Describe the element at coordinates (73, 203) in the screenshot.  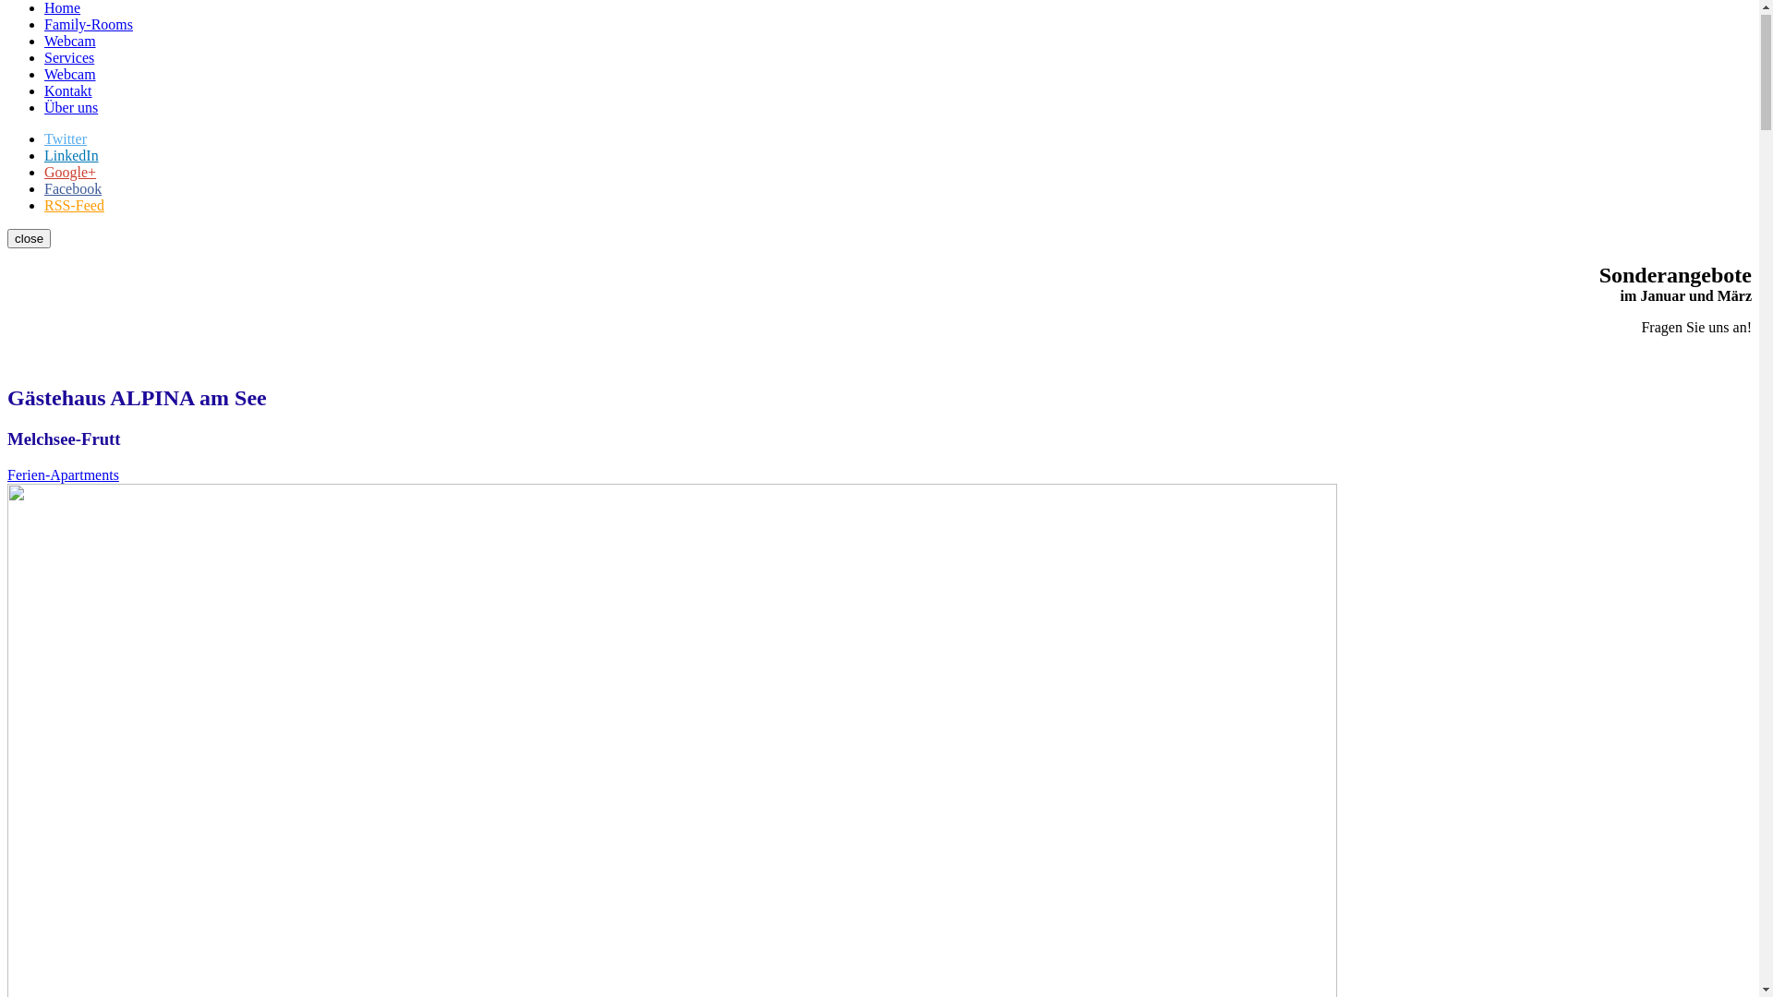
I see `Facebook` at that location.